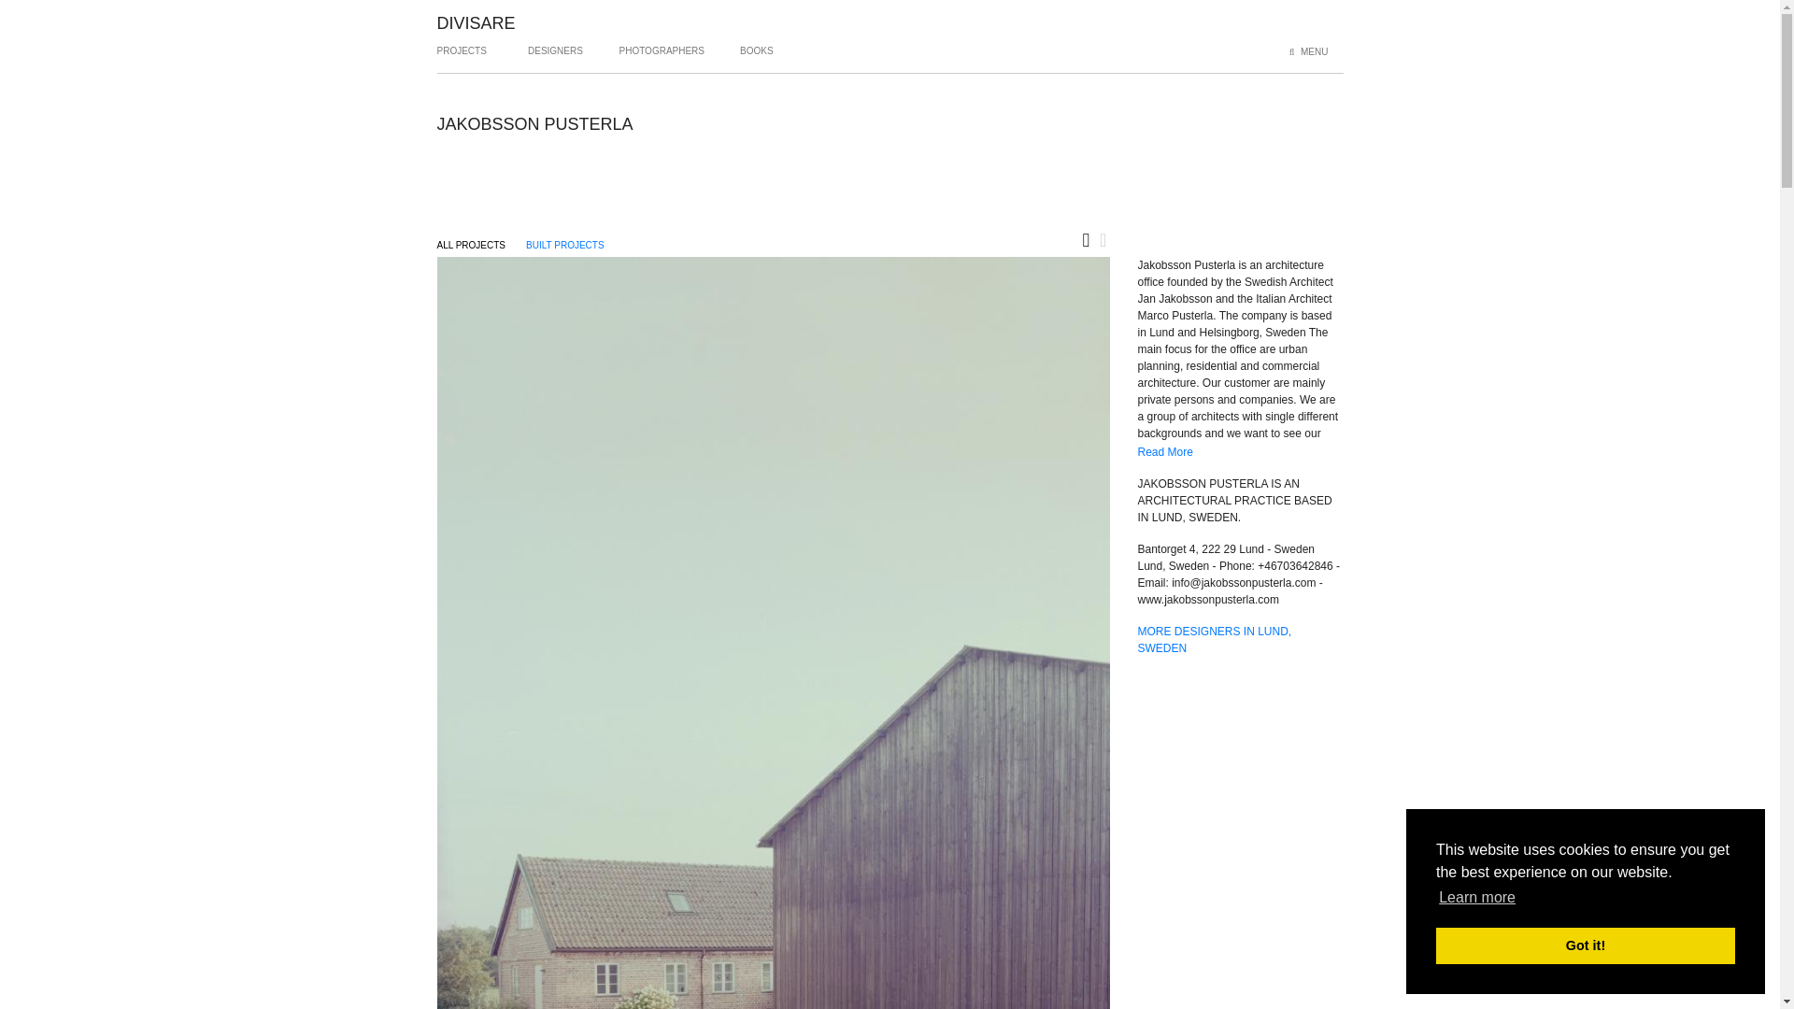 Image resolution: width=1794 pixels, height=1009 pixels. What do you see at coordinates (477, 22) in the screenshot?
I see `DIVISARE` at bounding box center [477, 22].